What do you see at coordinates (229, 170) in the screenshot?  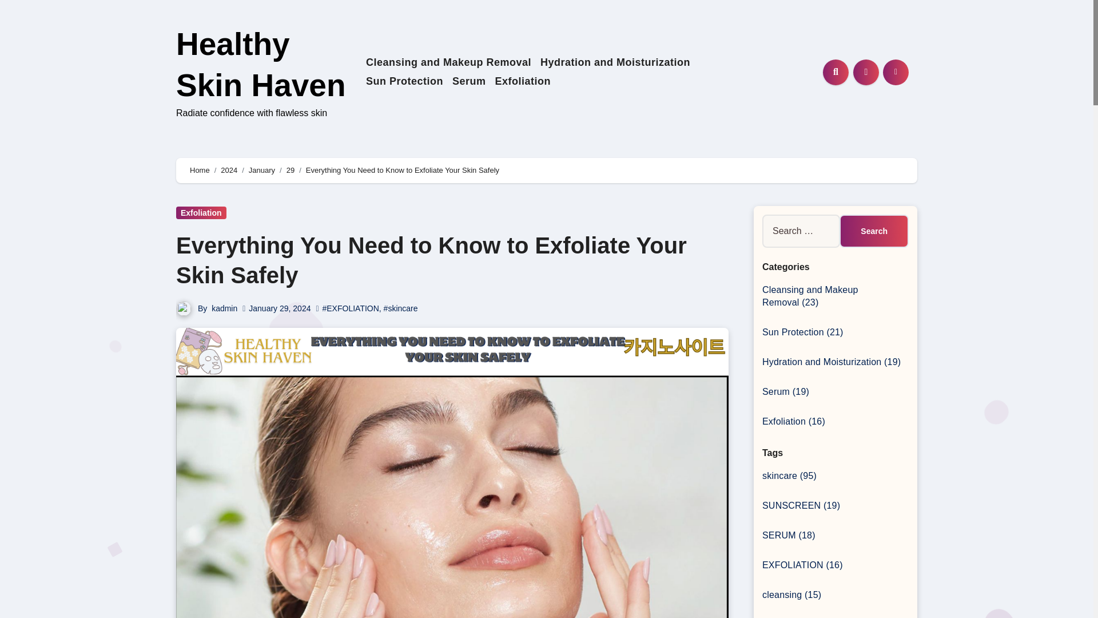 I see `2024` at bounding box center [229, 170].